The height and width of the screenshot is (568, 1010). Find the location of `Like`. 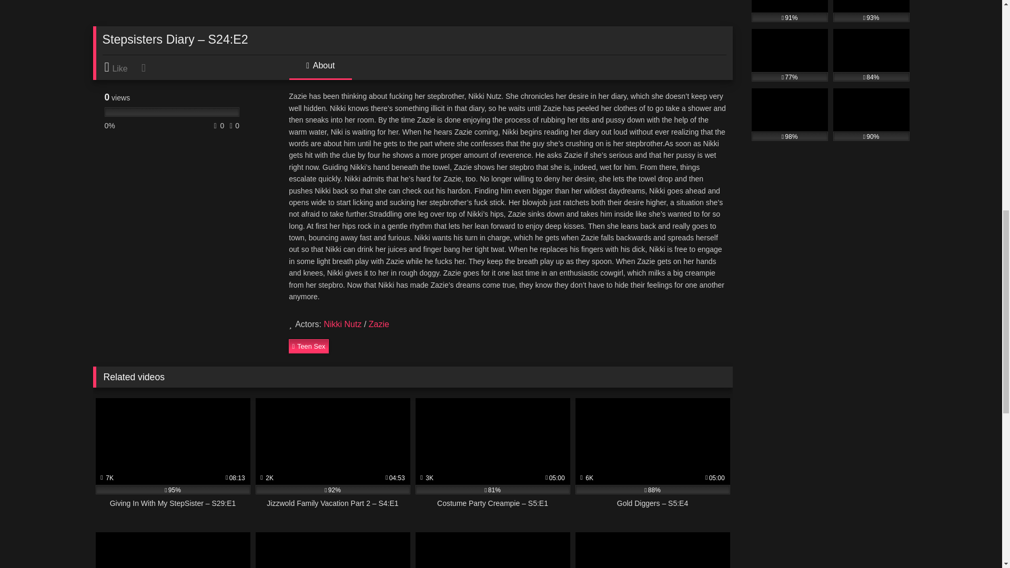

Like is located at coordinates (121, 67).